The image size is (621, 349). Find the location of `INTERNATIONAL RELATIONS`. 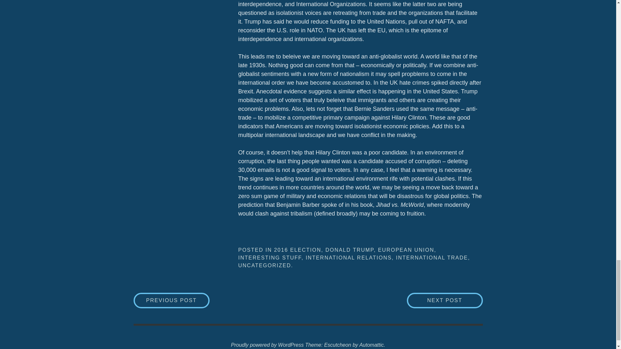

INTERNATIONAL RELATIONS is located at coordinates (349, 258).